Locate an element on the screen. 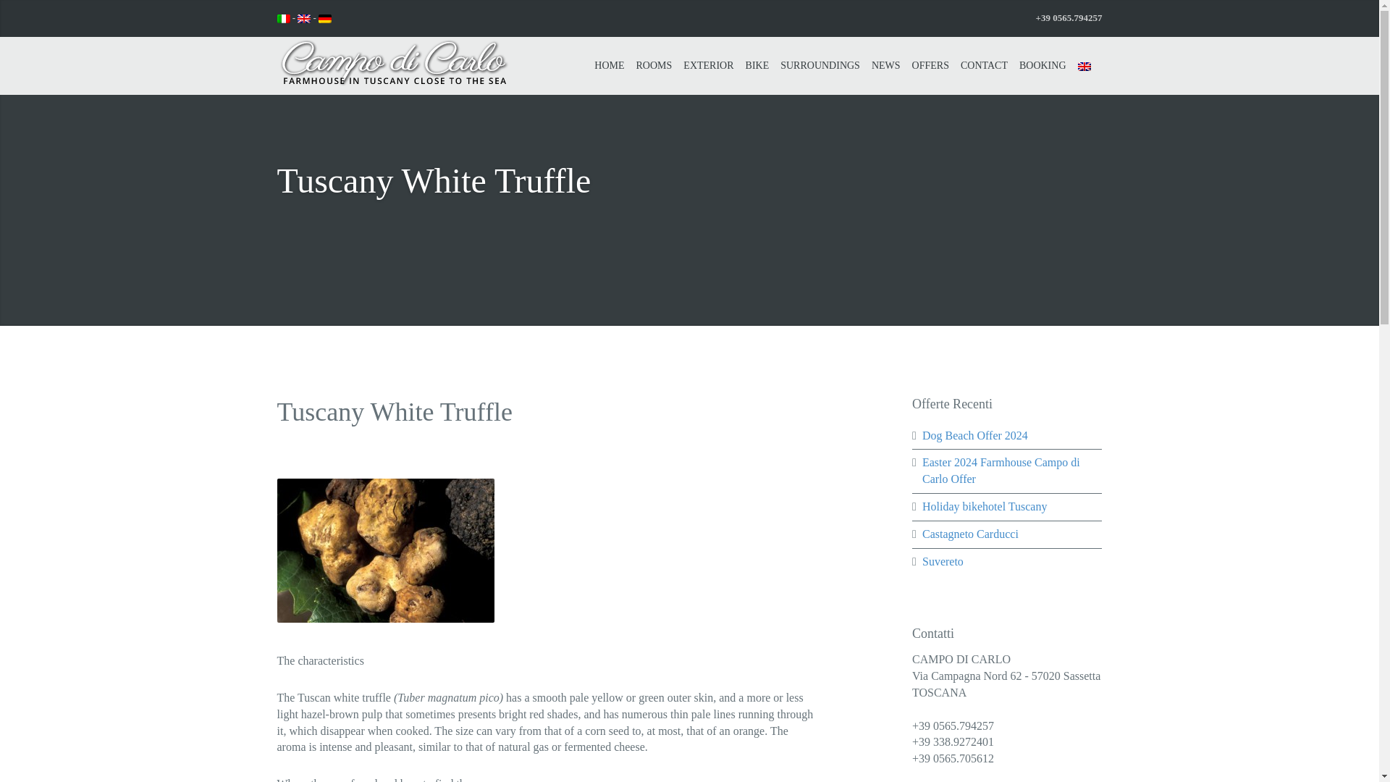  EXTERIOR is located at coordinates (708, 65).